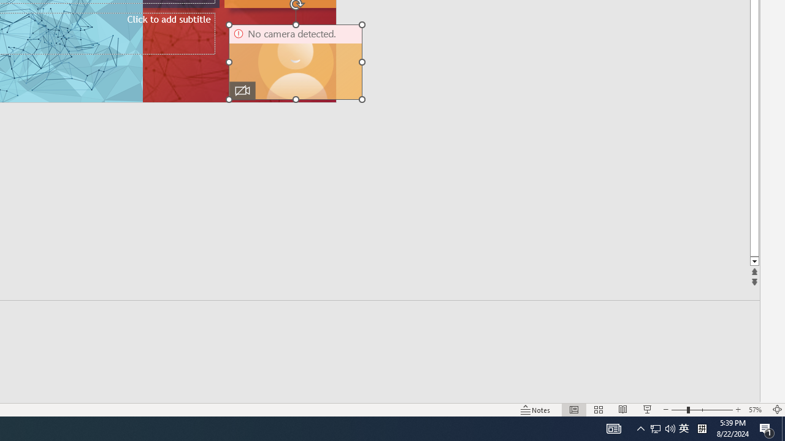  Describe the element at coordinates (296, 62) in the screenshot. I see `Camera 14, No camera detected.` at that location.